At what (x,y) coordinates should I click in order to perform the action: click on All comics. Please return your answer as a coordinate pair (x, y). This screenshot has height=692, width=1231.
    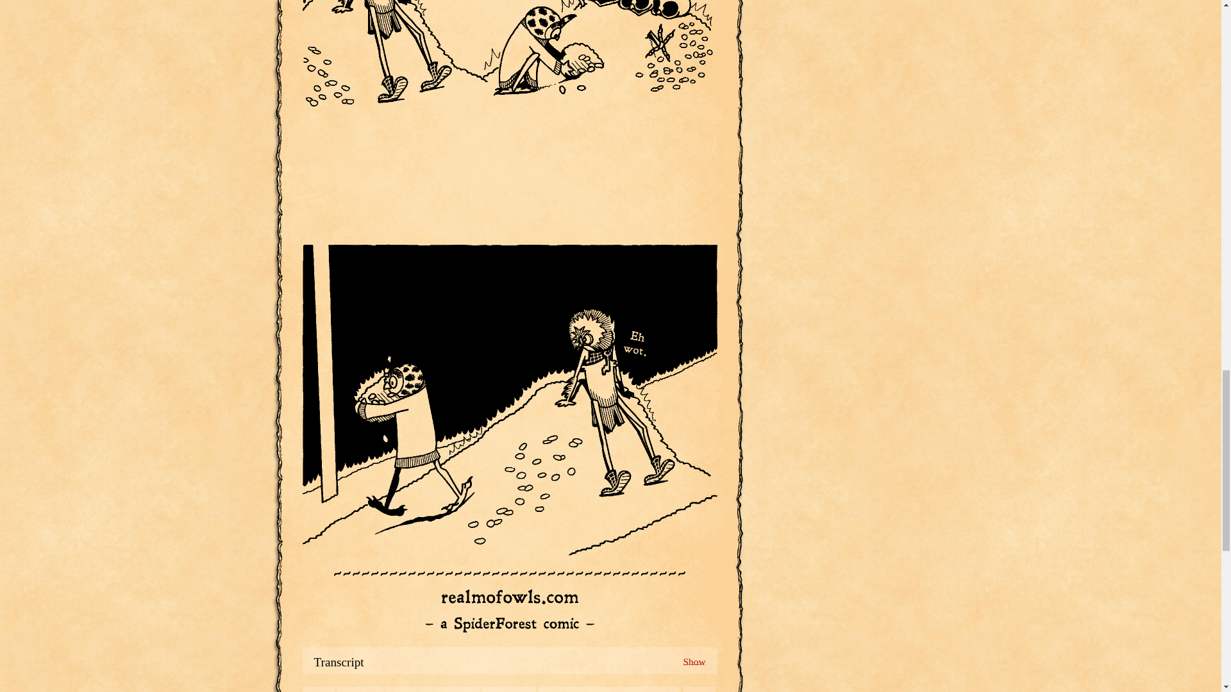
    Looking at the image, I should click on (509, 689).